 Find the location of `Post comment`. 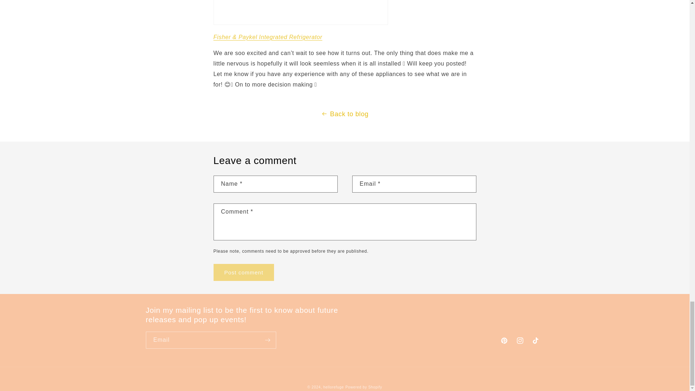

Post comment is located at coordinates (244, 272).